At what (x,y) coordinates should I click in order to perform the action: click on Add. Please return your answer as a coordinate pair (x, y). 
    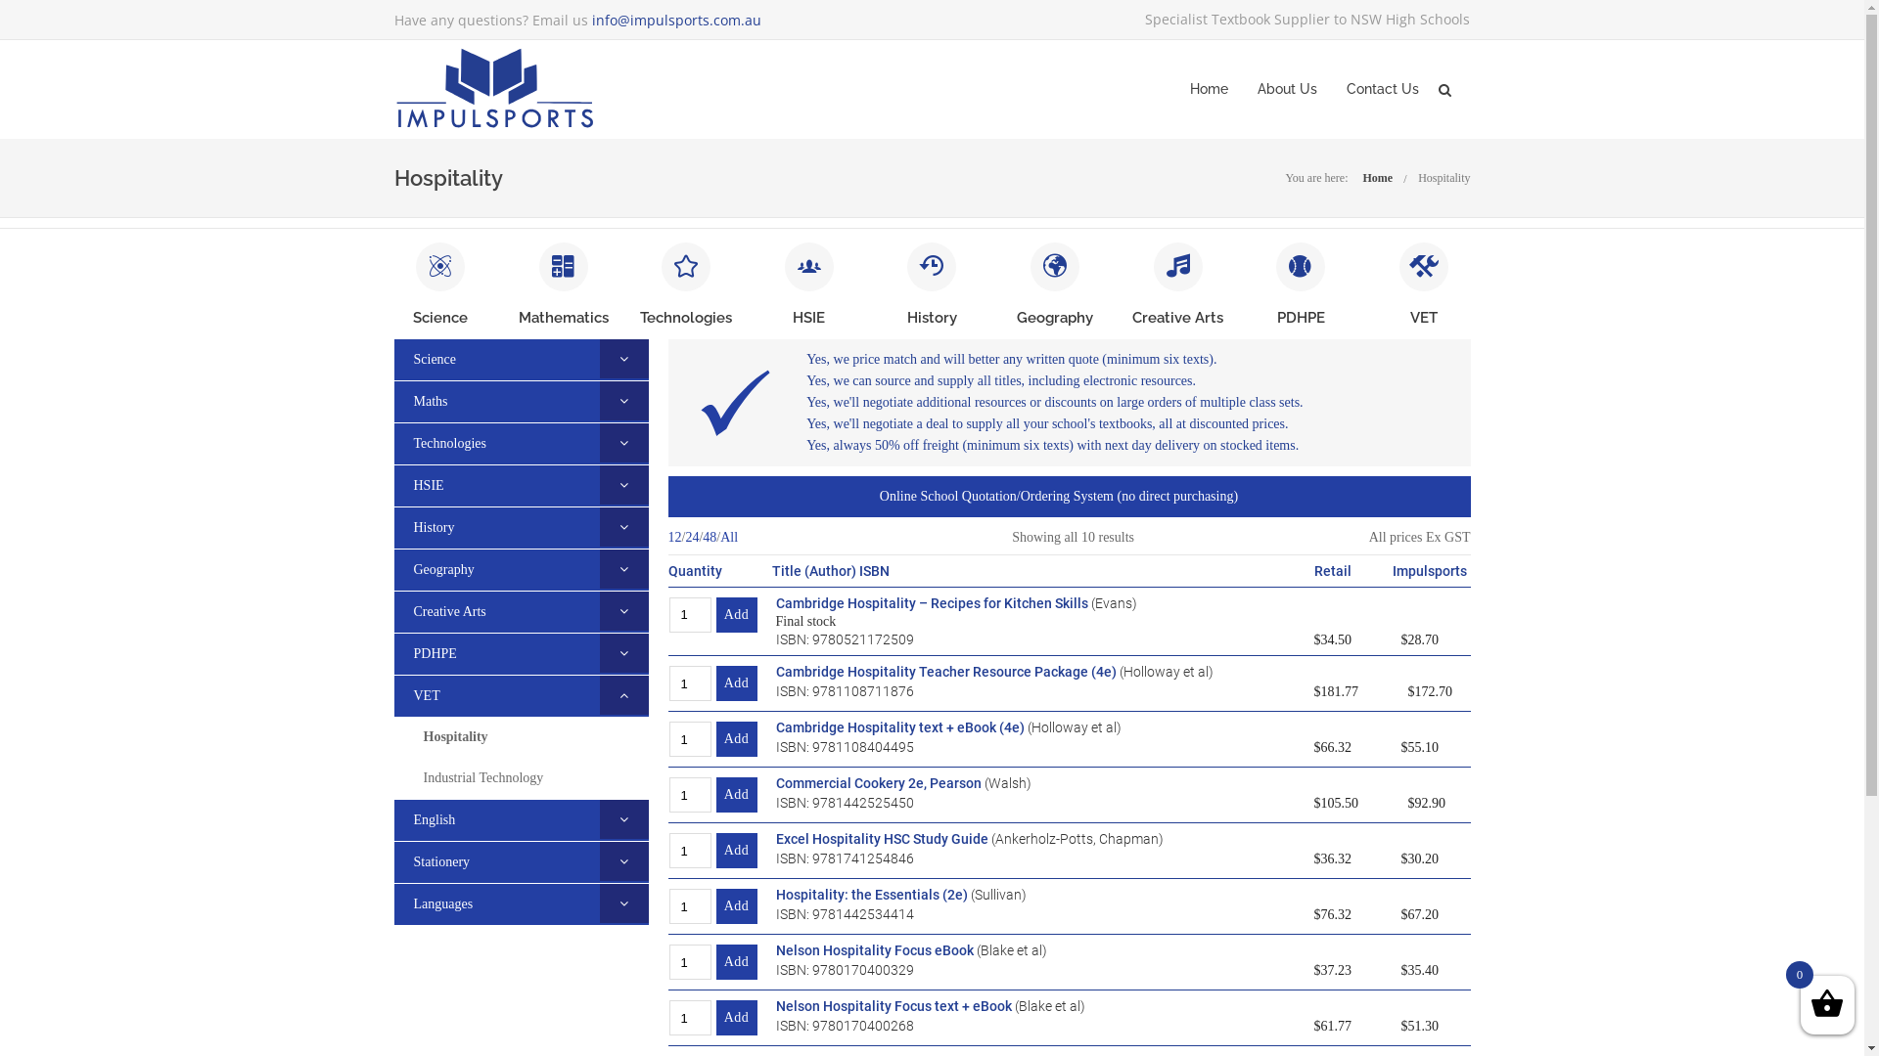
    Looking at the image, I should click on (737, 614).